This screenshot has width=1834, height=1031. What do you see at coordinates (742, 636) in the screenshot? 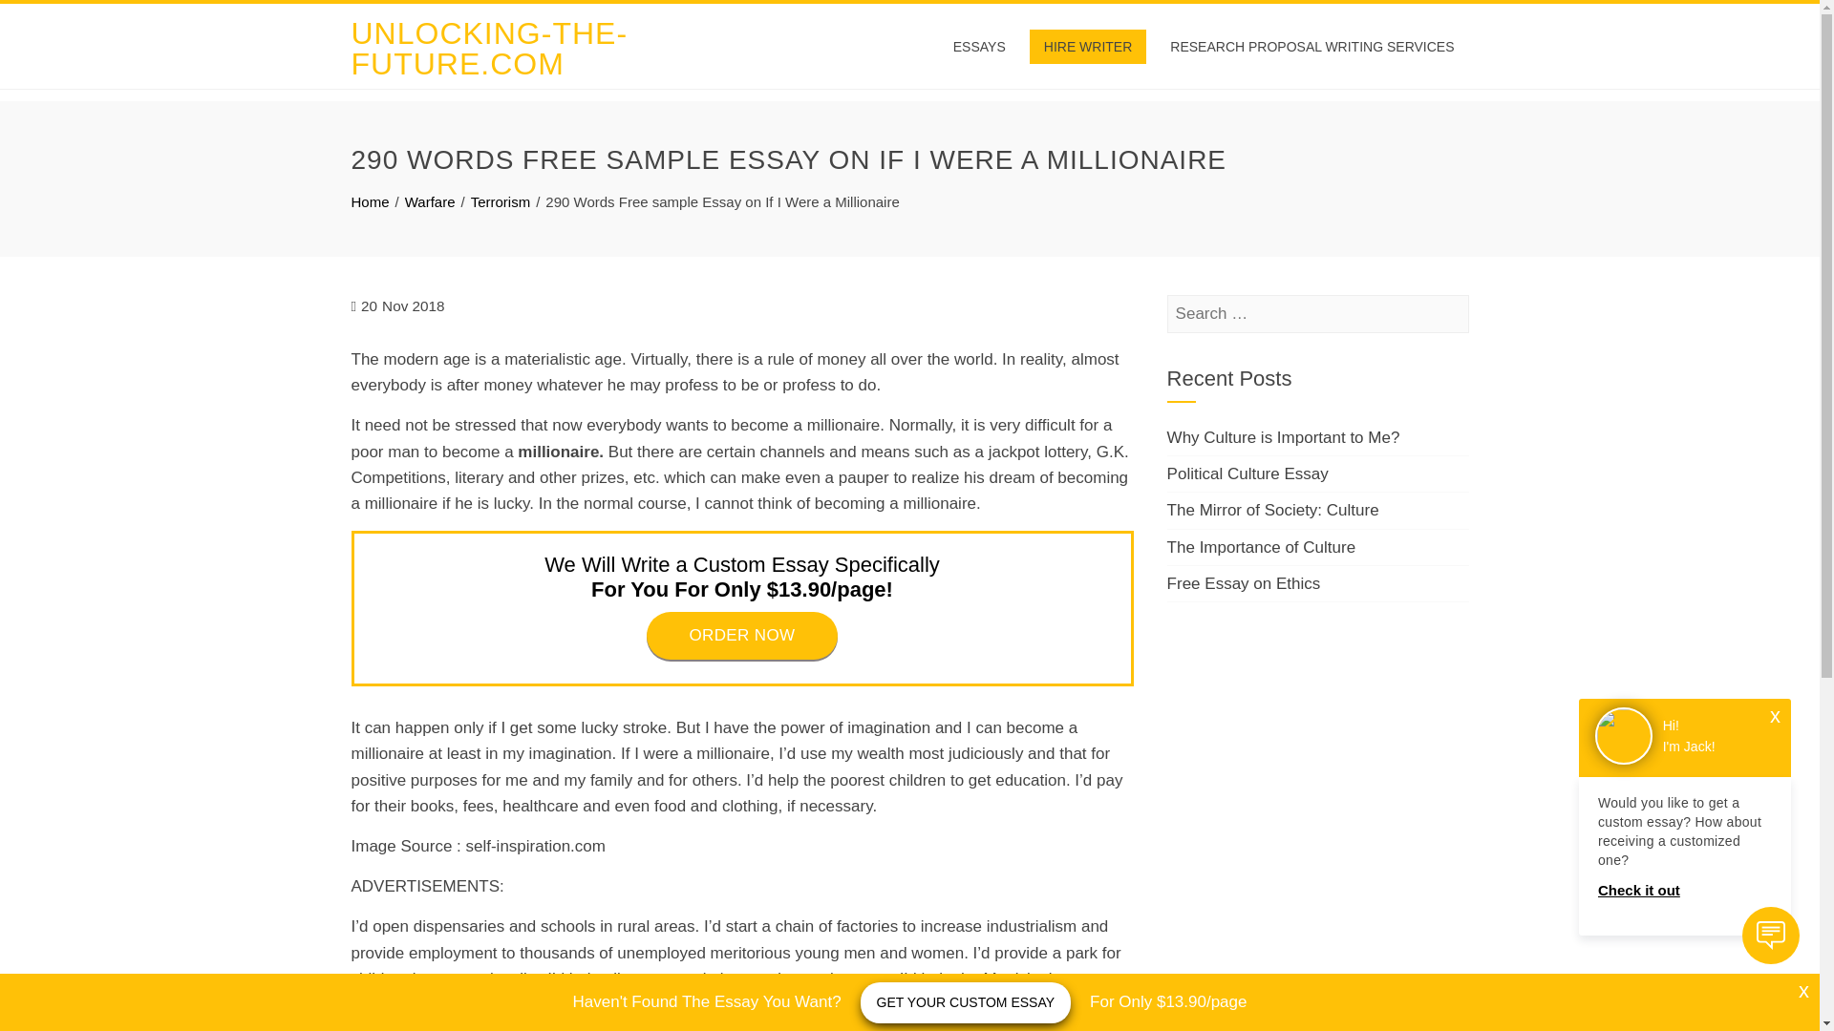
I see `ORDER NOW` at bounding box center [742, 636].